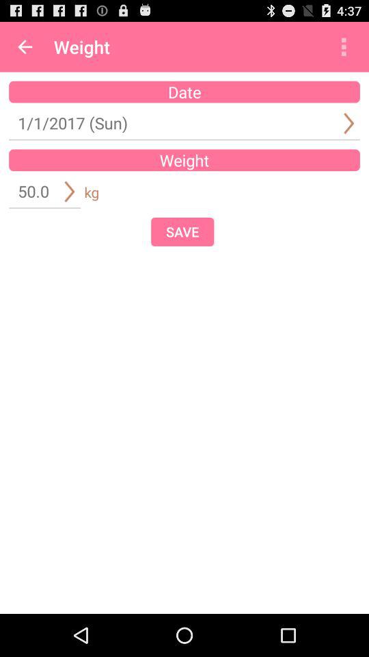 The width and height of the screenshot is (369, 657). Describe the element at coordinates (344, 47) in the screenshot. I see `select more option which is on the top right corner of the page` at that location.